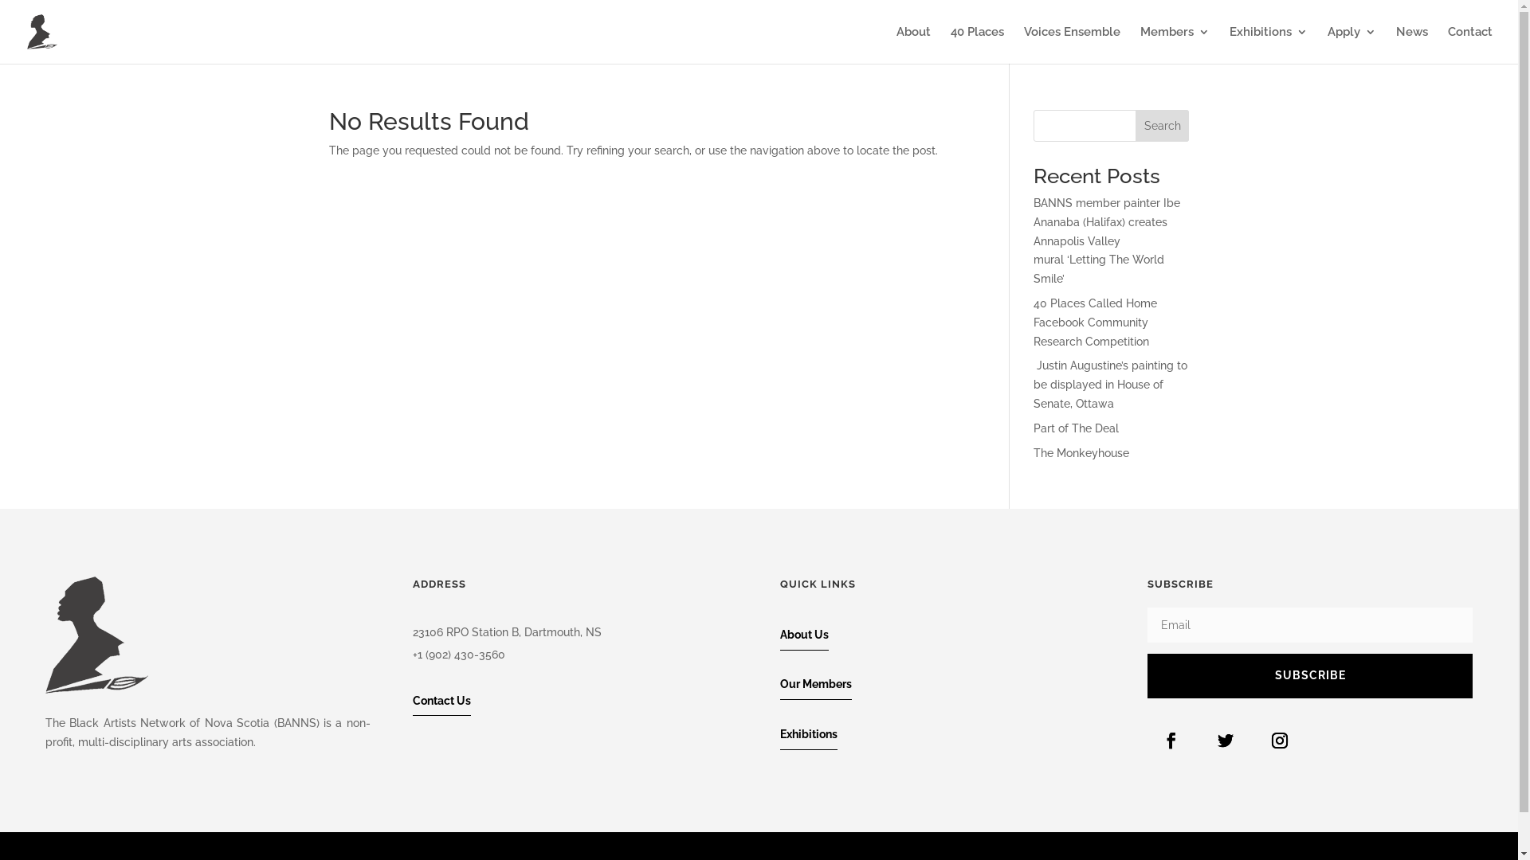 This screenshot has height=860, width=1530. Describe the element at coordinates (1076, 428) in the screenshot. I see `Part of The Deal` at that location.